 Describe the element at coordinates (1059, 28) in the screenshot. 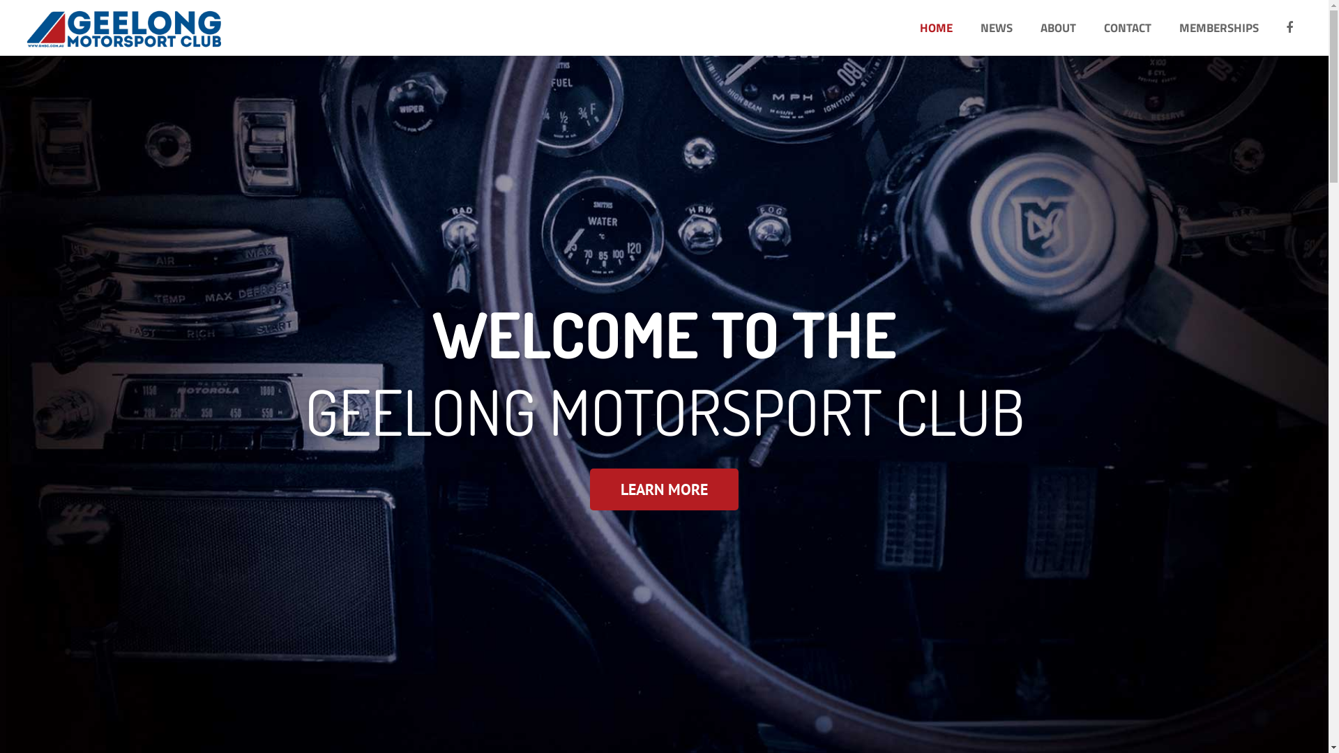

I see `ABOUT` at that location.